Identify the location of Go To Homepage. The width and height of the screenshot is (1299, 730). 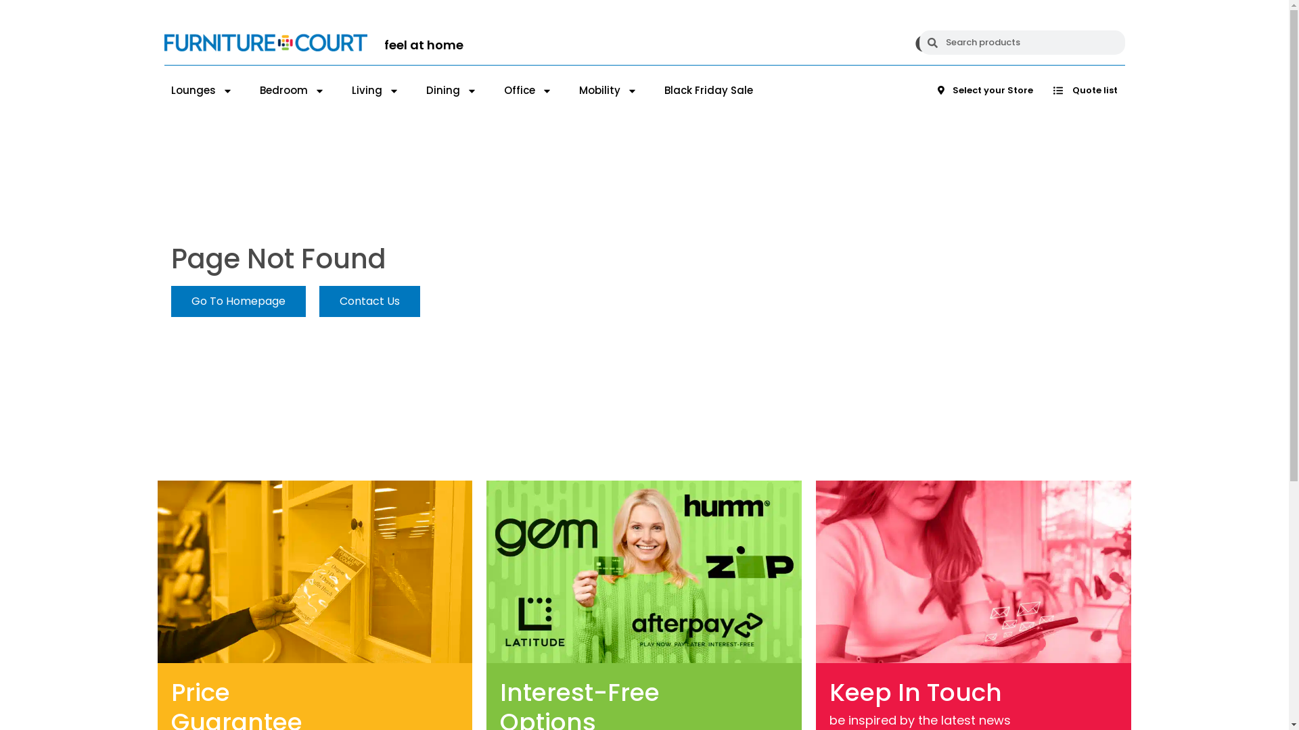
(238, 301).